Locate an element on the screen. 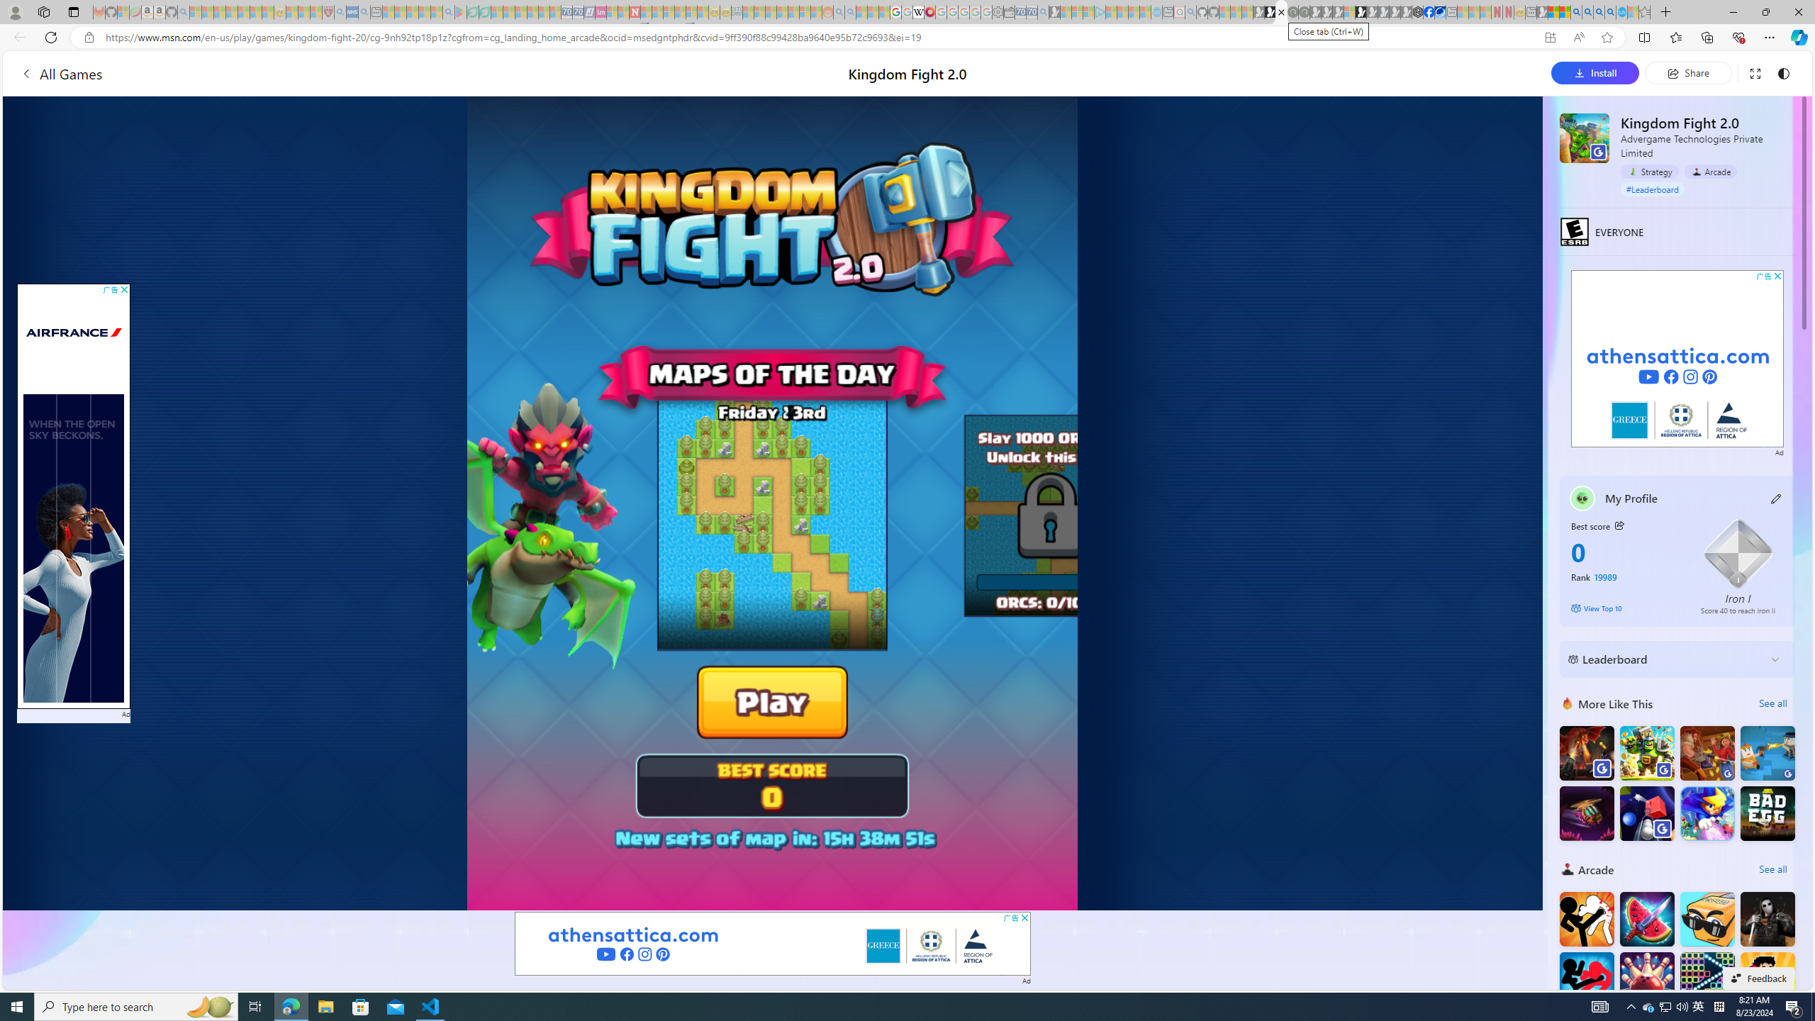  Kingdom Fight is located at coordinates (1646, 753).